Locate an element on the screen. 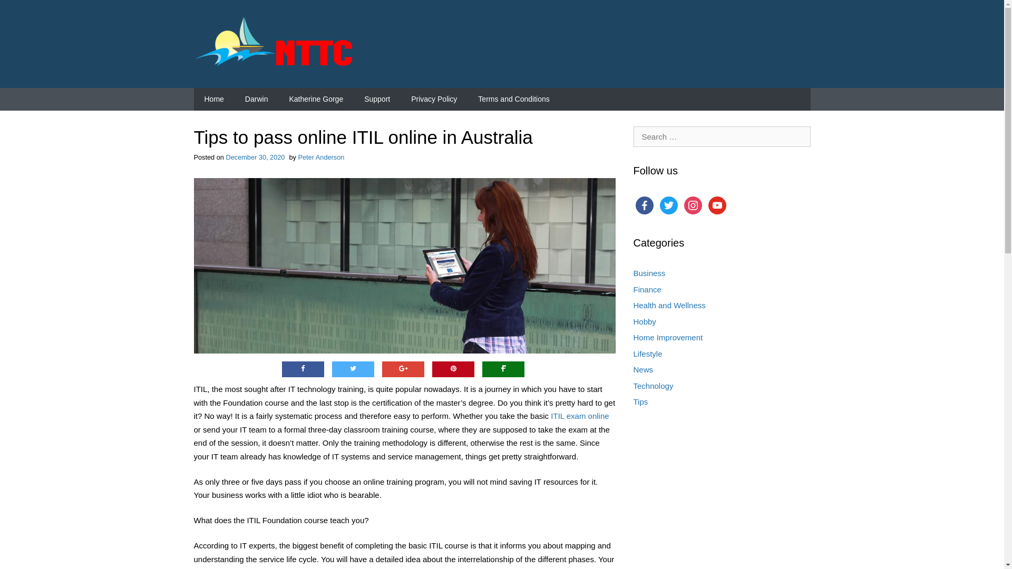  Finance is located at coordinates (647, 290).